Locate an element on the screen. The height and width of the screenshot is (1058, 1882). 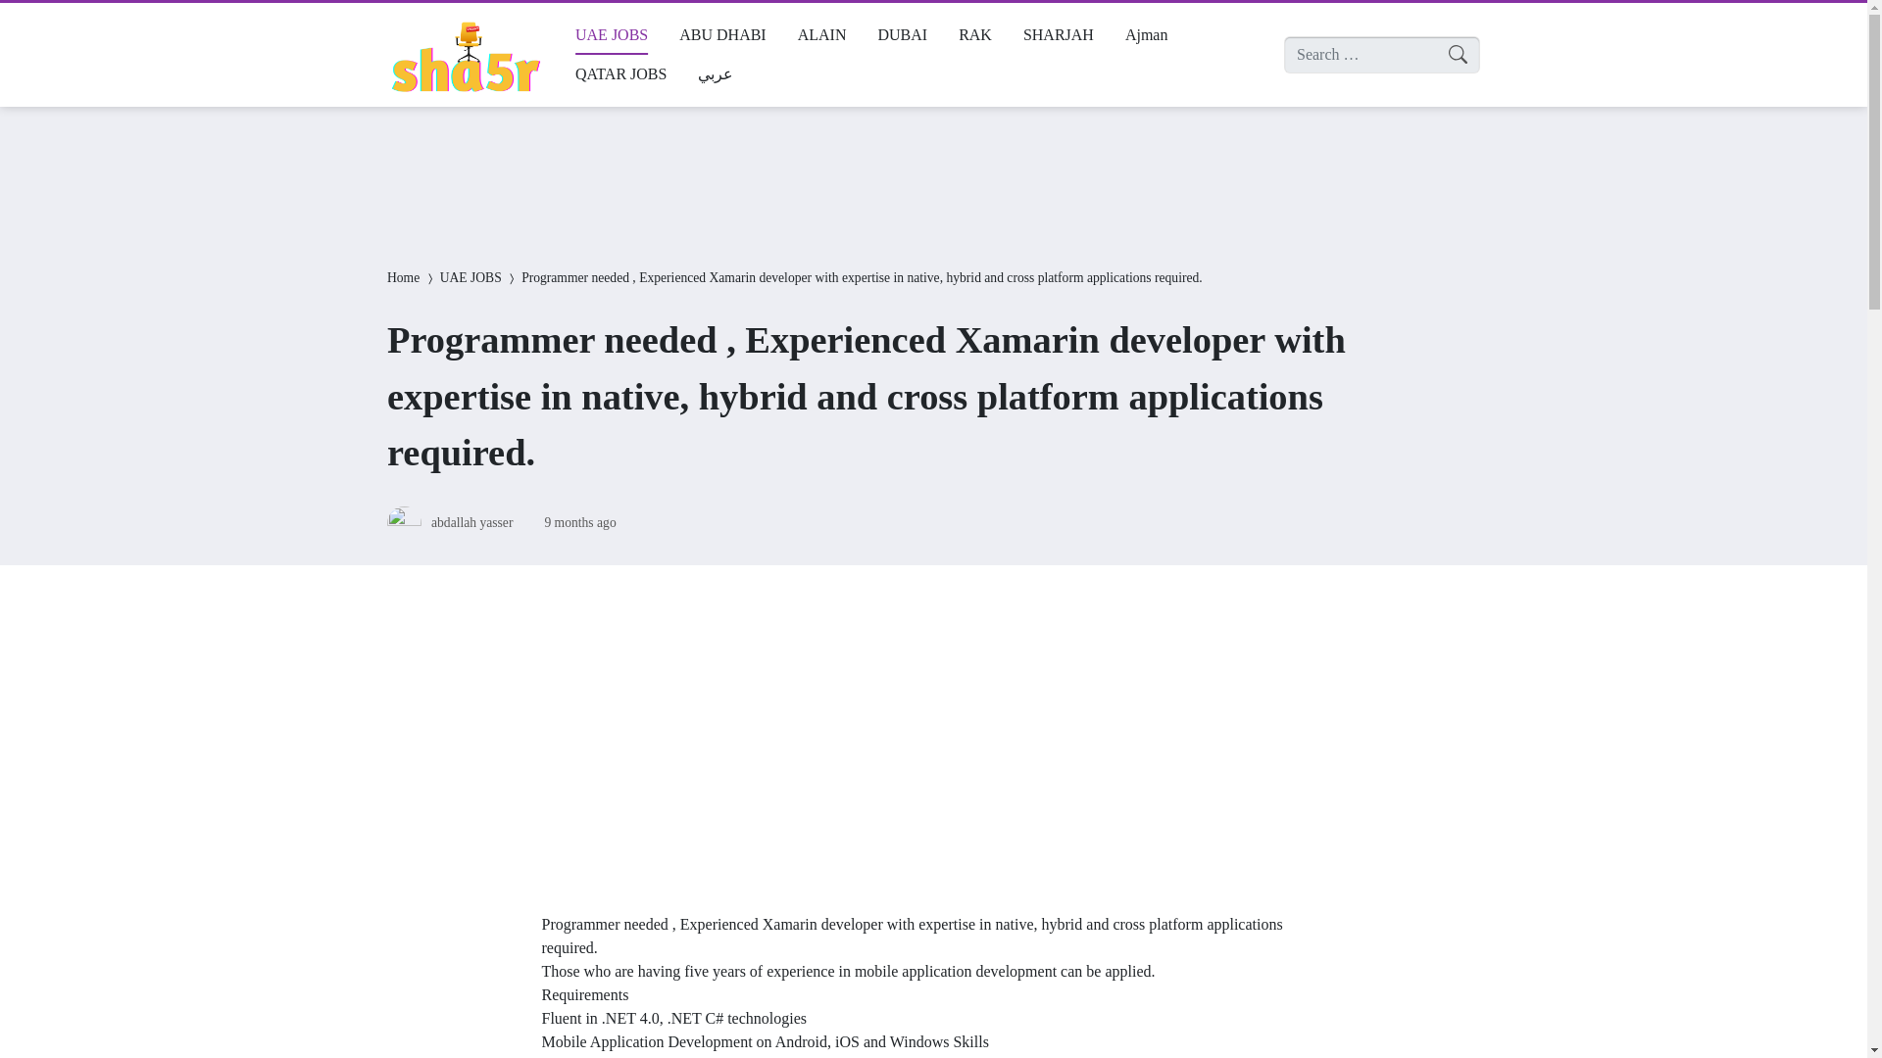
RAK is located at coordinates (974, 35).